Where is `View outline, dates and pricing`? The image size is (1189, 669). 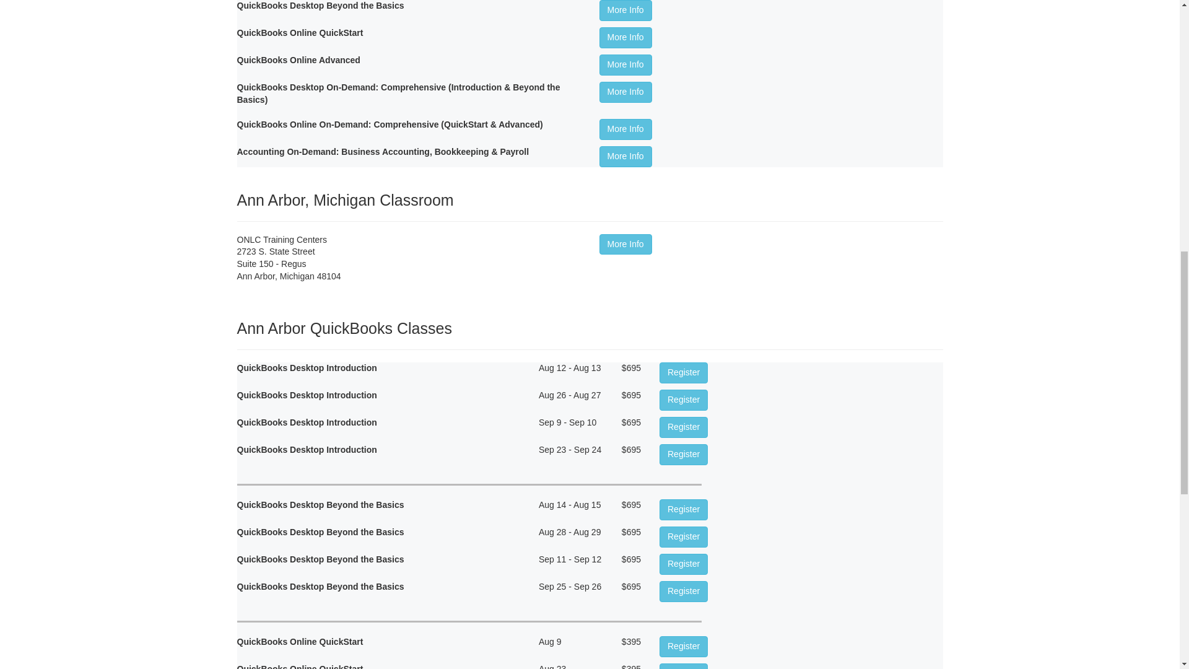
View outline, dates and pricing is located at coordinates (625, 37).